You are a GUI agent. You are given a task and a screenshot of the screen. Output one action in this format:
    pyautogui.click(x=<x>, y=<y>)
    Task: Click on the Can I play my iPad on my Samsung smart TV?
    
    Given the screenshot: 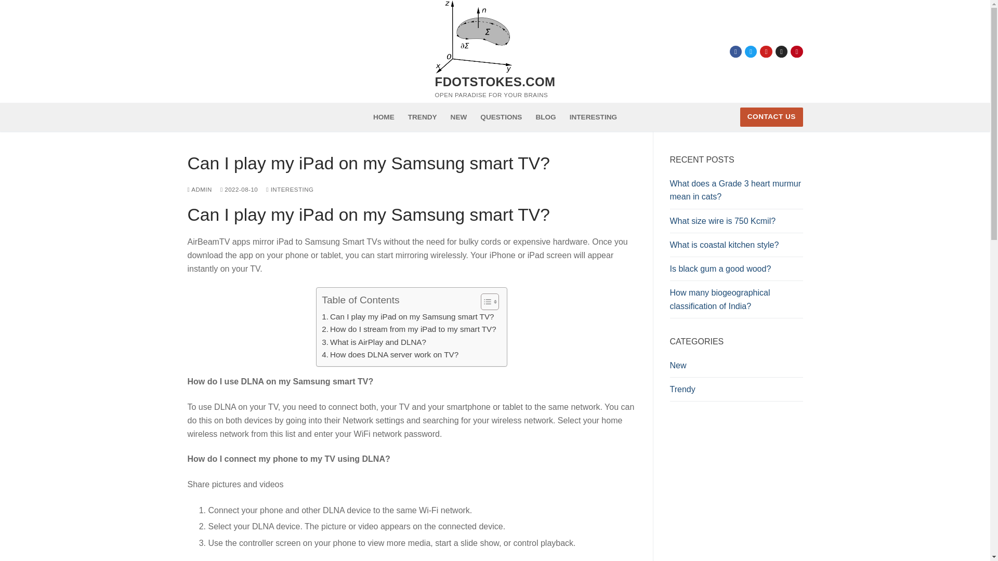 What is the action you would take?
    pyautogui.click(x=408, y=317)
    